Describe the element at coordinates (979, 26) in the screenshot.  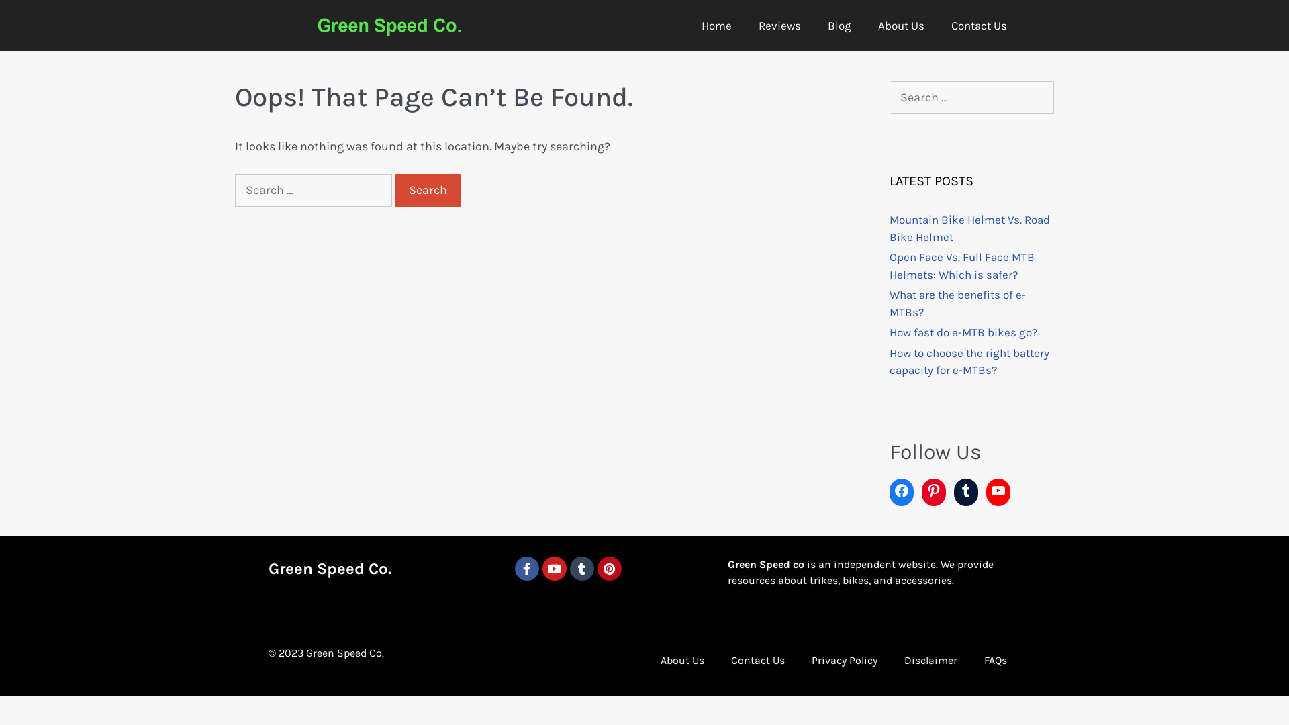
I see `Contact Us` at that location.